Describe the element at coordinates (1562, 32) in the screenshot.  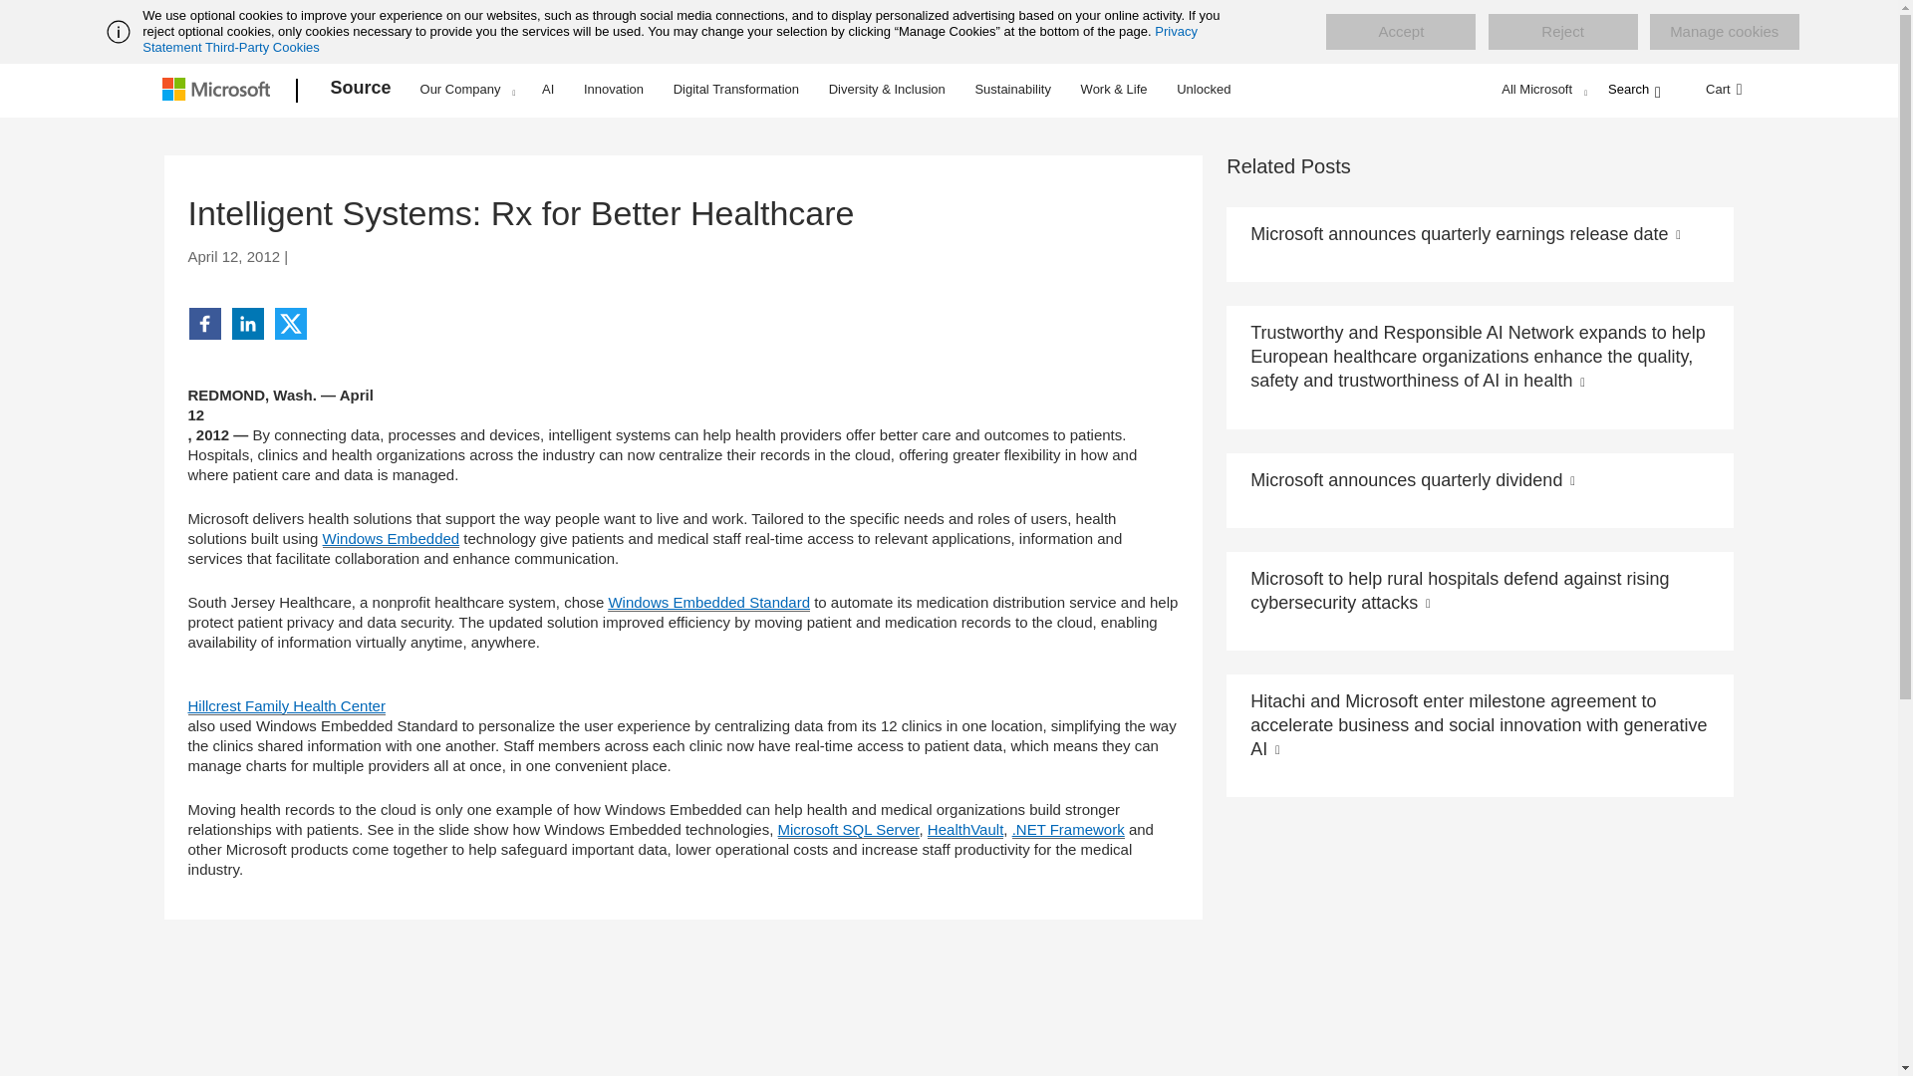
I see `Reject` at that location.